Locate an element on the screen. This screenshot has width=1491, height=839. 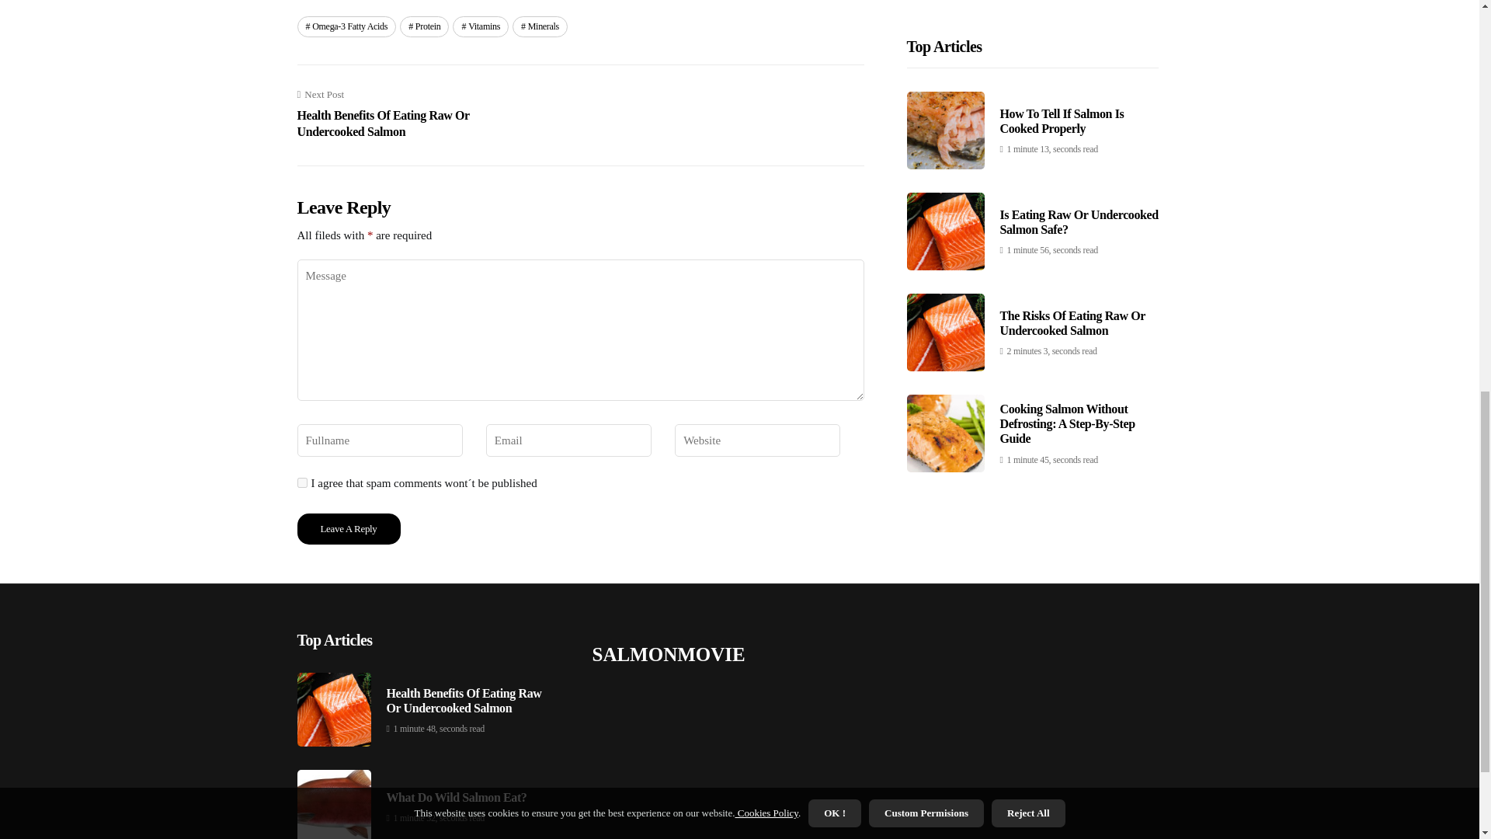
Vitamins is located at coordinates (480, 26).